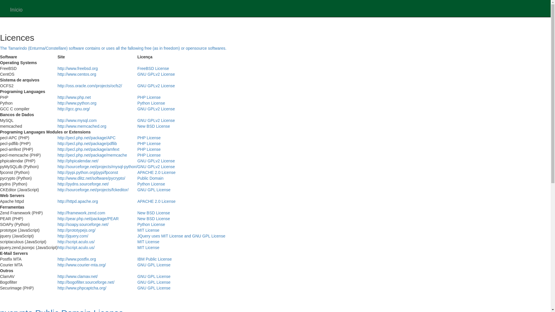 The height and width of the screenshot is (312, 555). What do you see at coordinates (82, 265) in the screenshot?
I see `http://www.courier-mta.org/` at bounding box center [82, 265].